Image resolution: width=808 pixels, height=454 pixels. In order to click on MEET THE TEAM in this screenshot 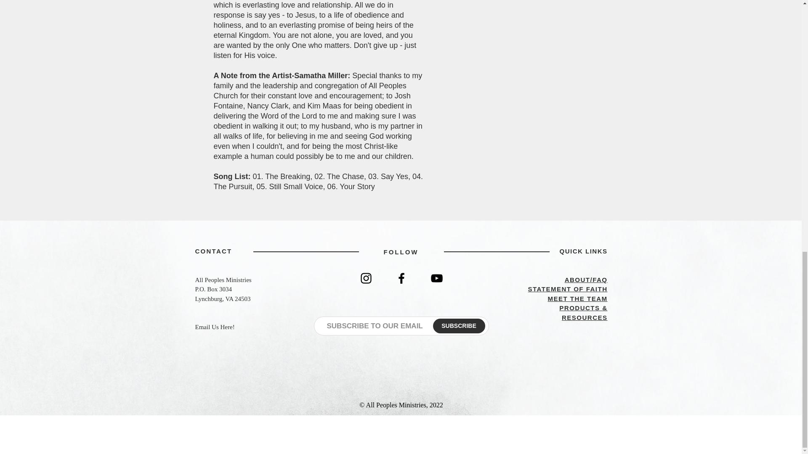, I will do `click(577, 298)`.